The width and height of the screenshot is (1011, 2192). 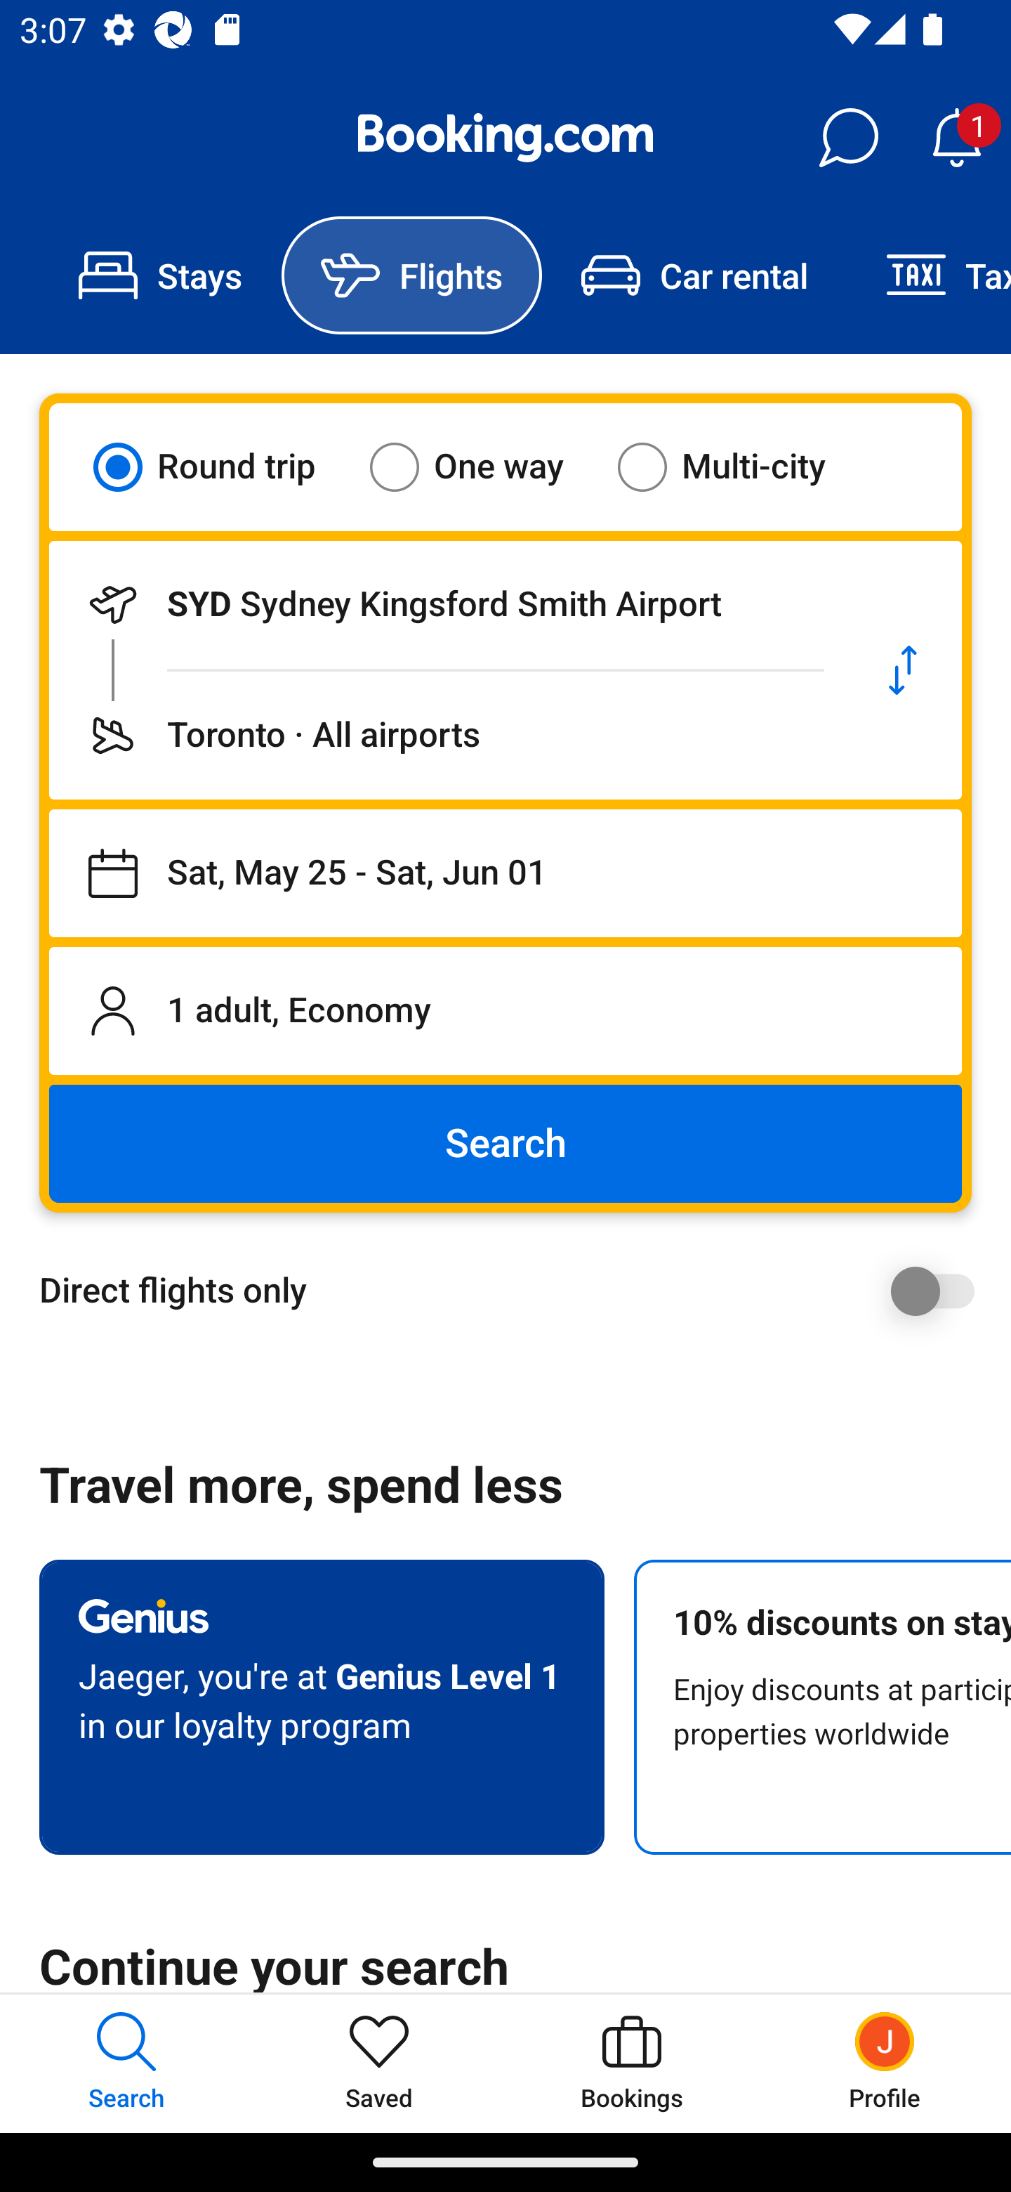 What do you see at coordinates (160, 275) in the screenshot?
I see `Stays` at bounding box center [160, 275].